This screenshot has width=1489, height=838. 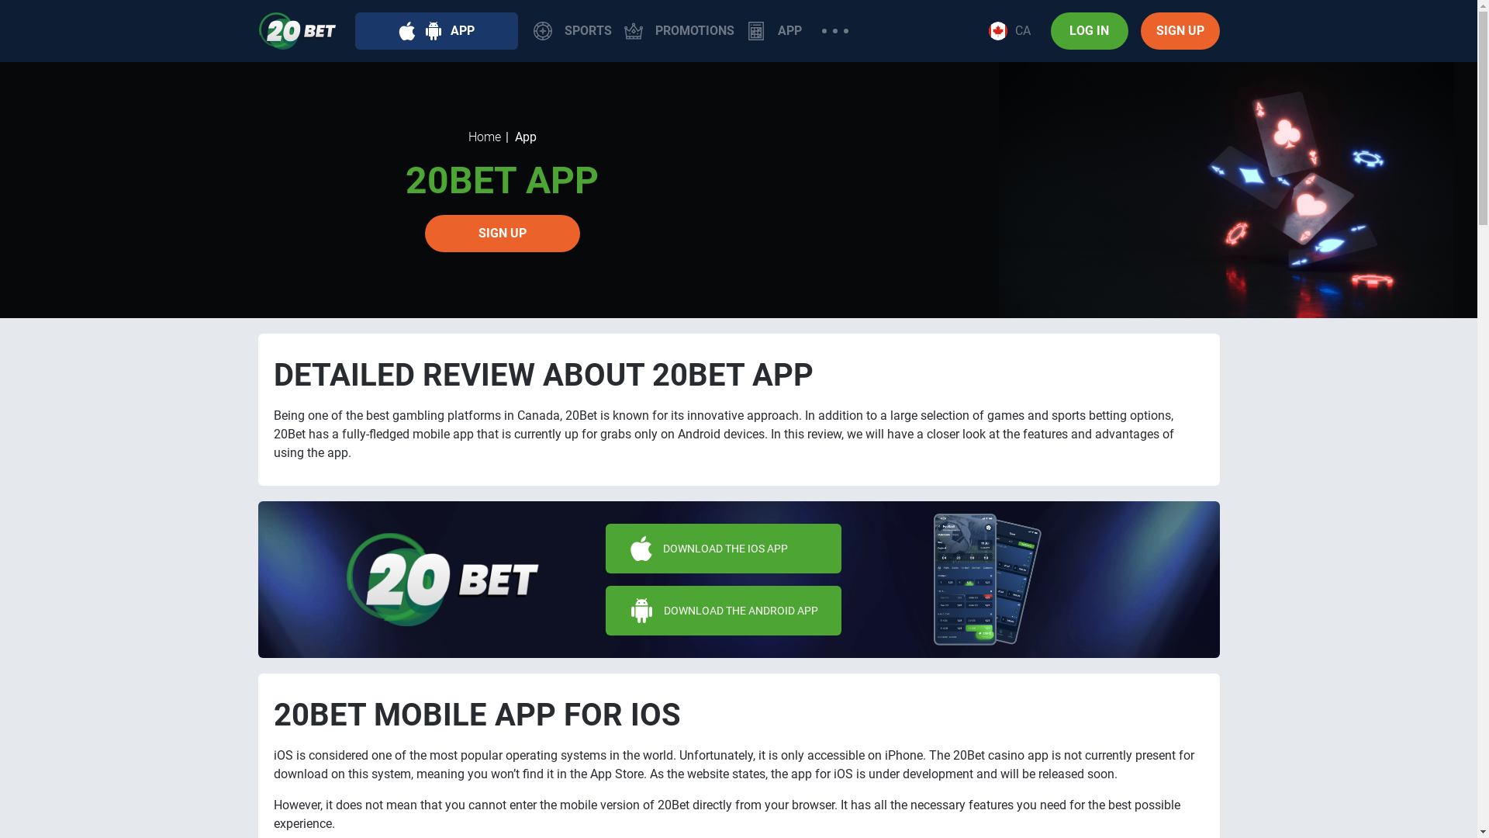 What do you see at coordinates (437, 31) in the screenshot?
I see `APP` at bounding box center [437, 31].